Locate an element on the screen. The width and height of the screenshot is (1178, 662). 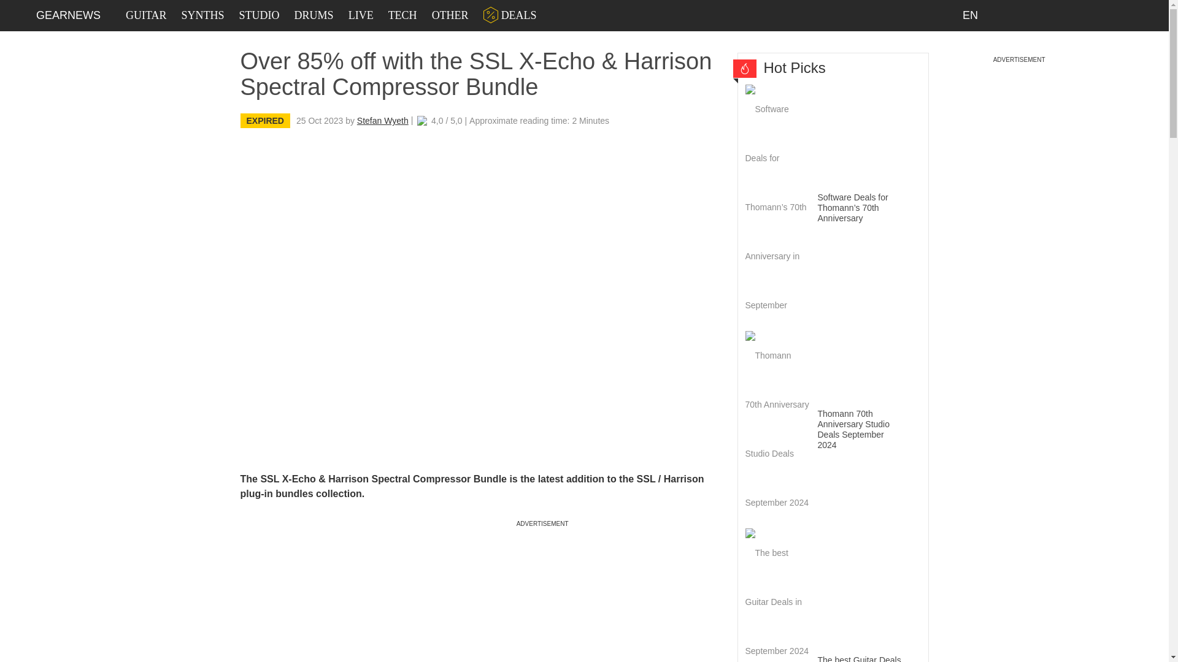
Instagram is located at coordinates (1037, 15).